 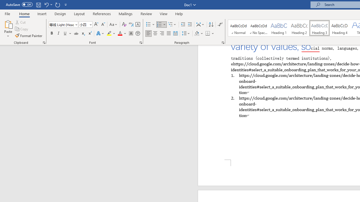 What do you see at coordinates (190, 25) in the screenshot?
I see `Increase Indent` at bounding box center [190, 25].